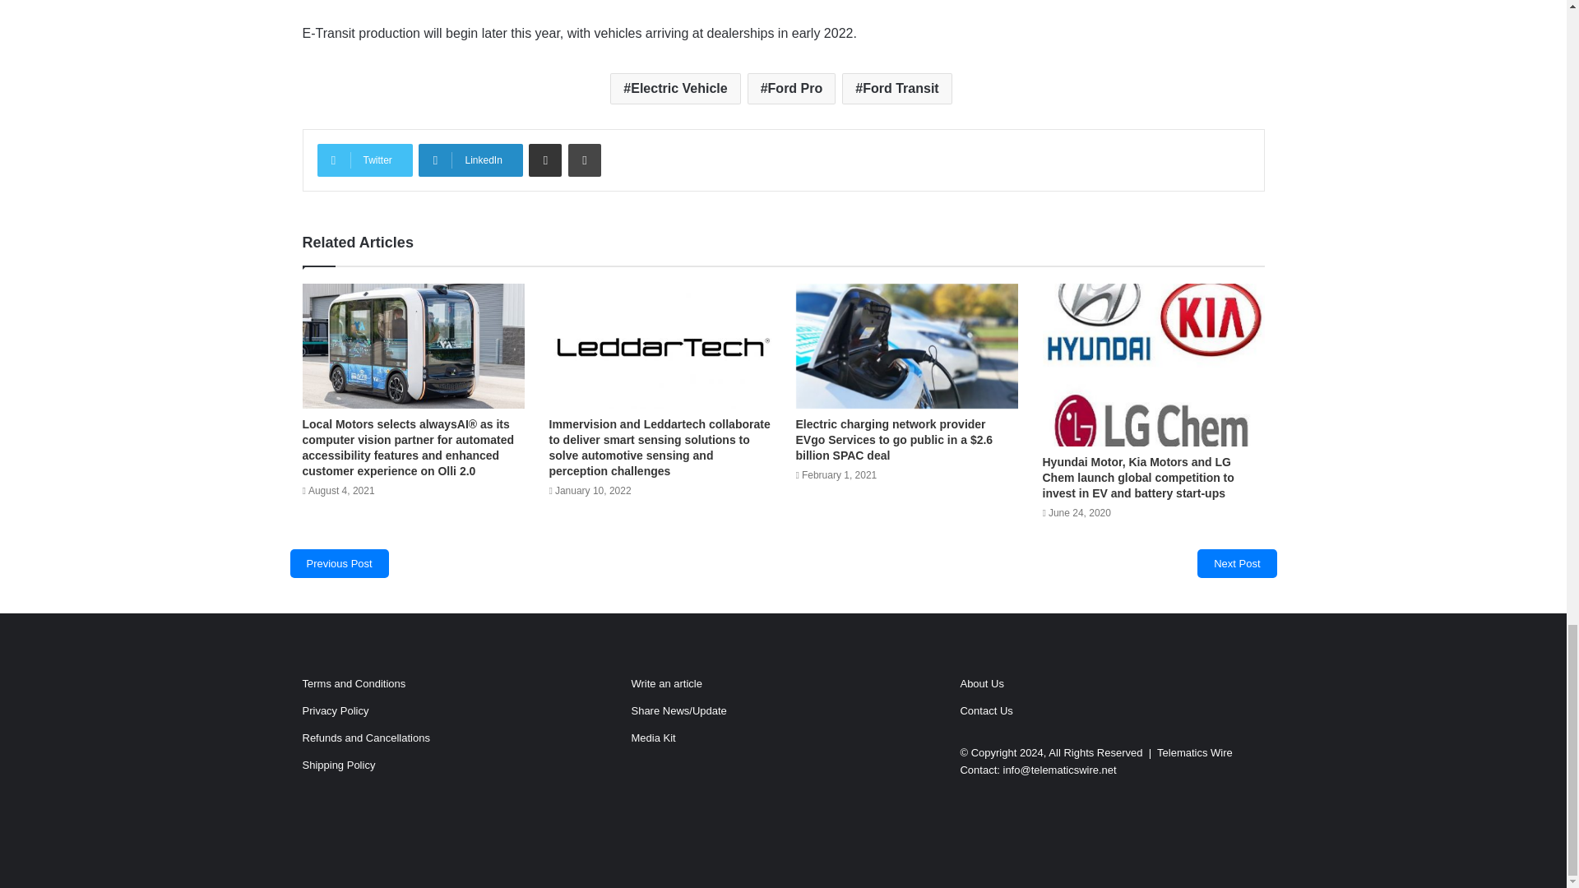 This screenshot has width=1579, height=888. Describe the element at coordinates (545, 160) in the screenshot. I see `Share via Email` at that location.